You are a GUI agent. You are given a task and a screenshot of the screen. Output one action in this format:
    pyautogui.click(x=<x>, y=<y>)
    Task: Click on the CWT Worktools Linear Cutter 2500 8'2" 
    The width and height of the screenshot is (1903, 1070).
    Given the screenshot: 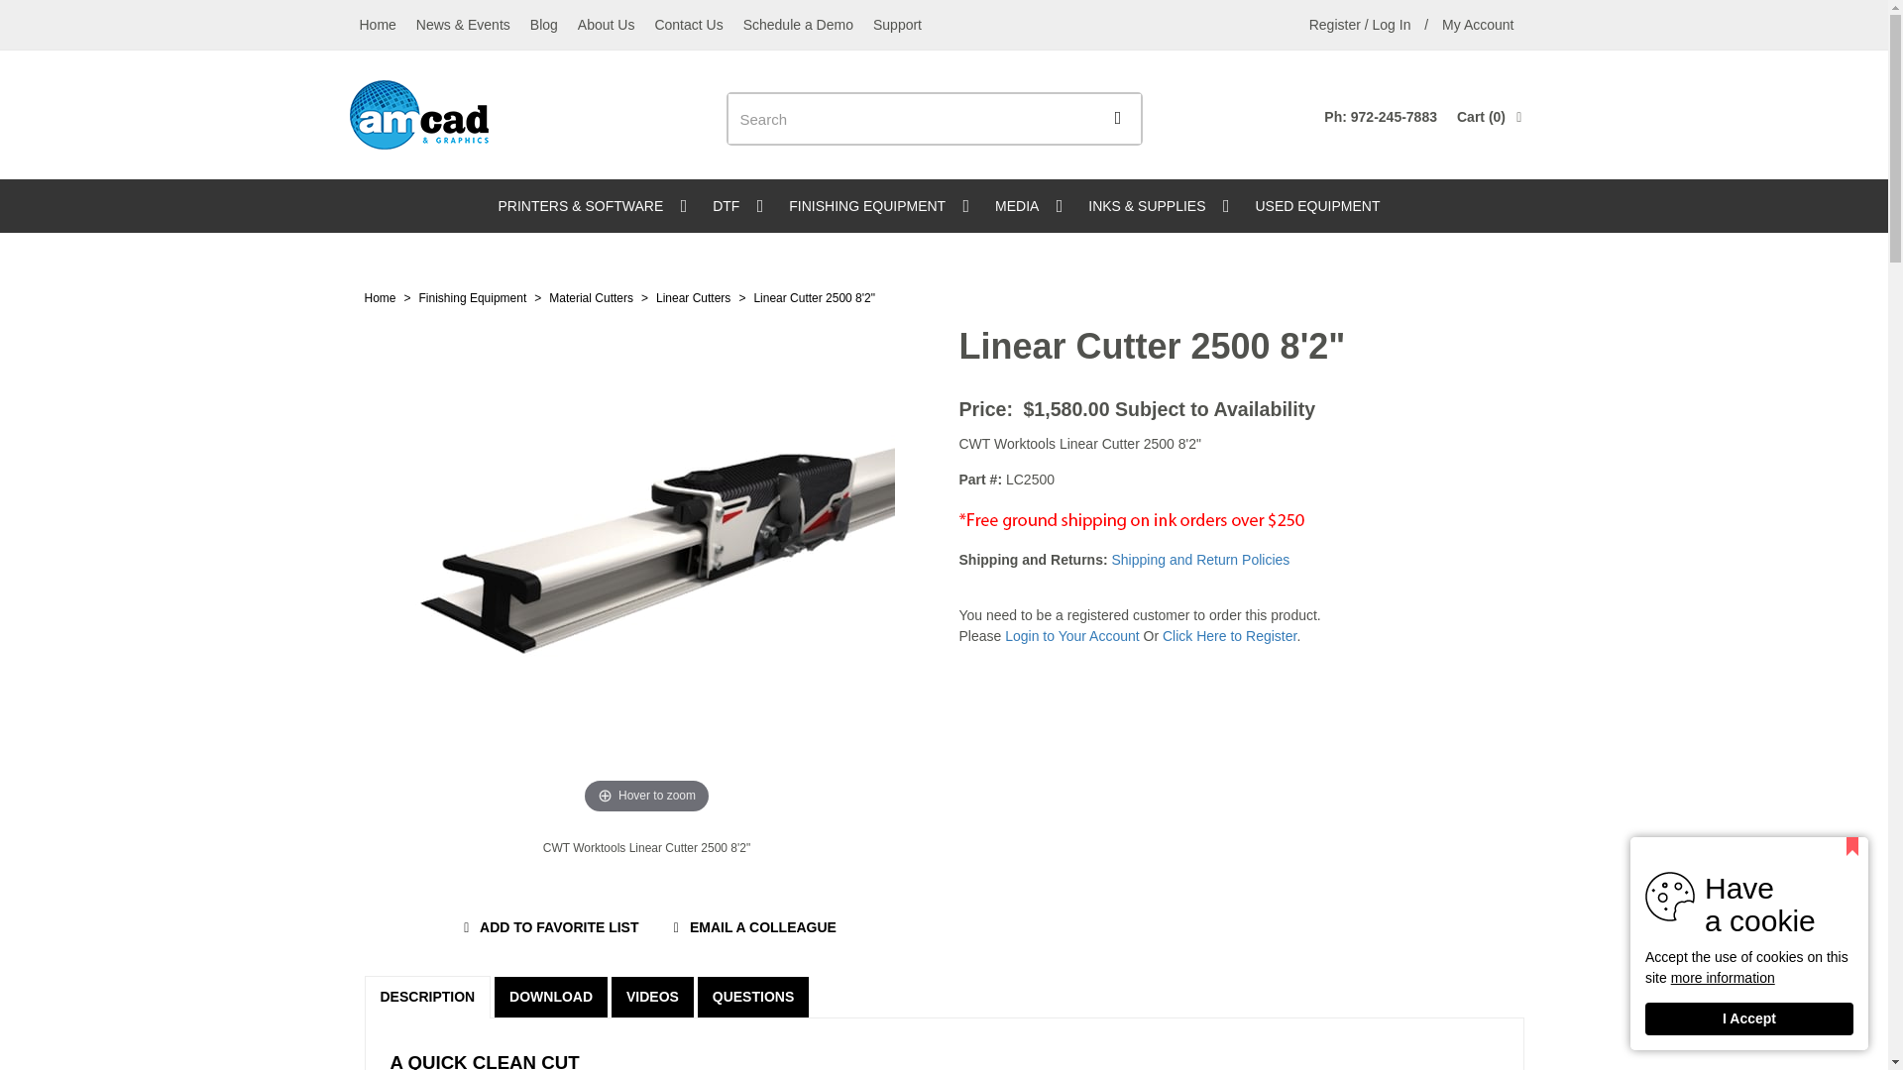 What is the action you would take?
    pyautogui.click(x=647, y=848)
    